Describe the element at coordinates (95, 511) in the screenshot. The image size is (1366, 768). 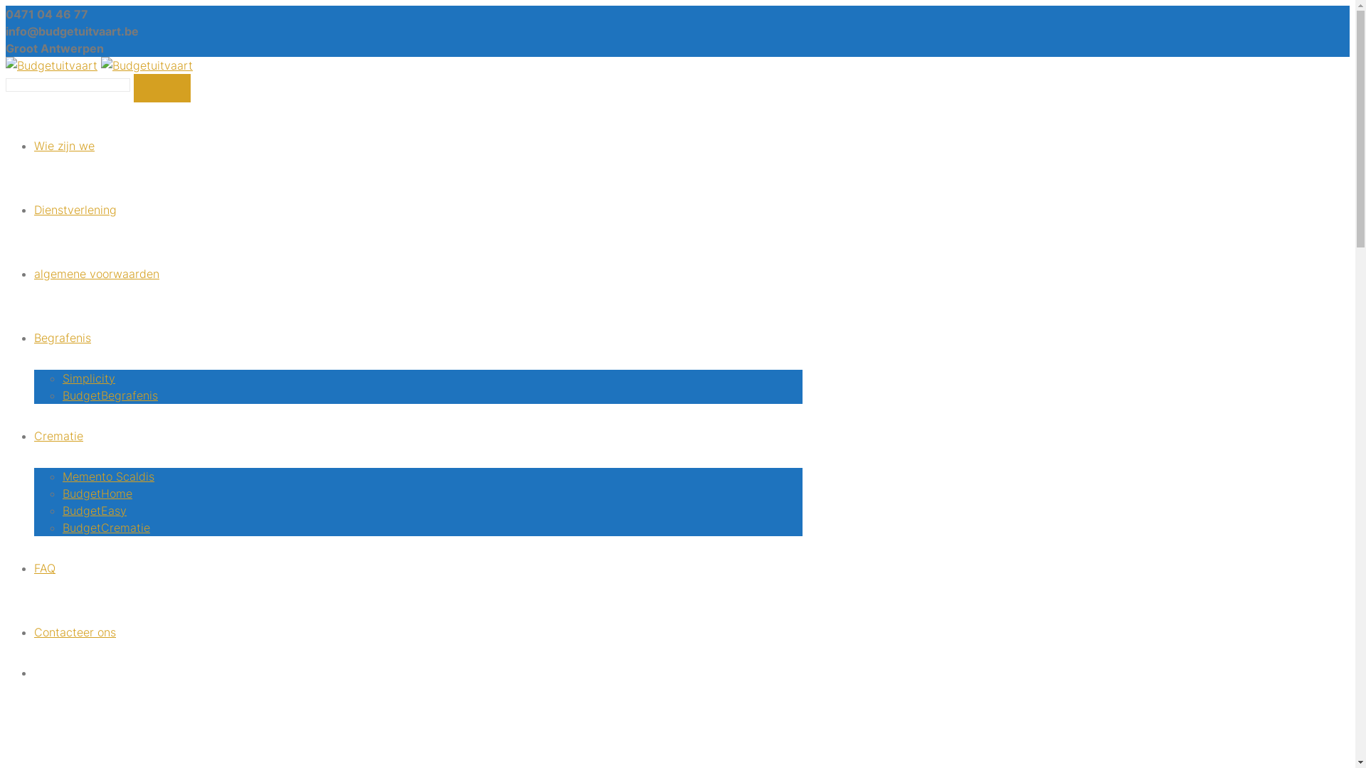
I see `BudgetEasy` at that location.